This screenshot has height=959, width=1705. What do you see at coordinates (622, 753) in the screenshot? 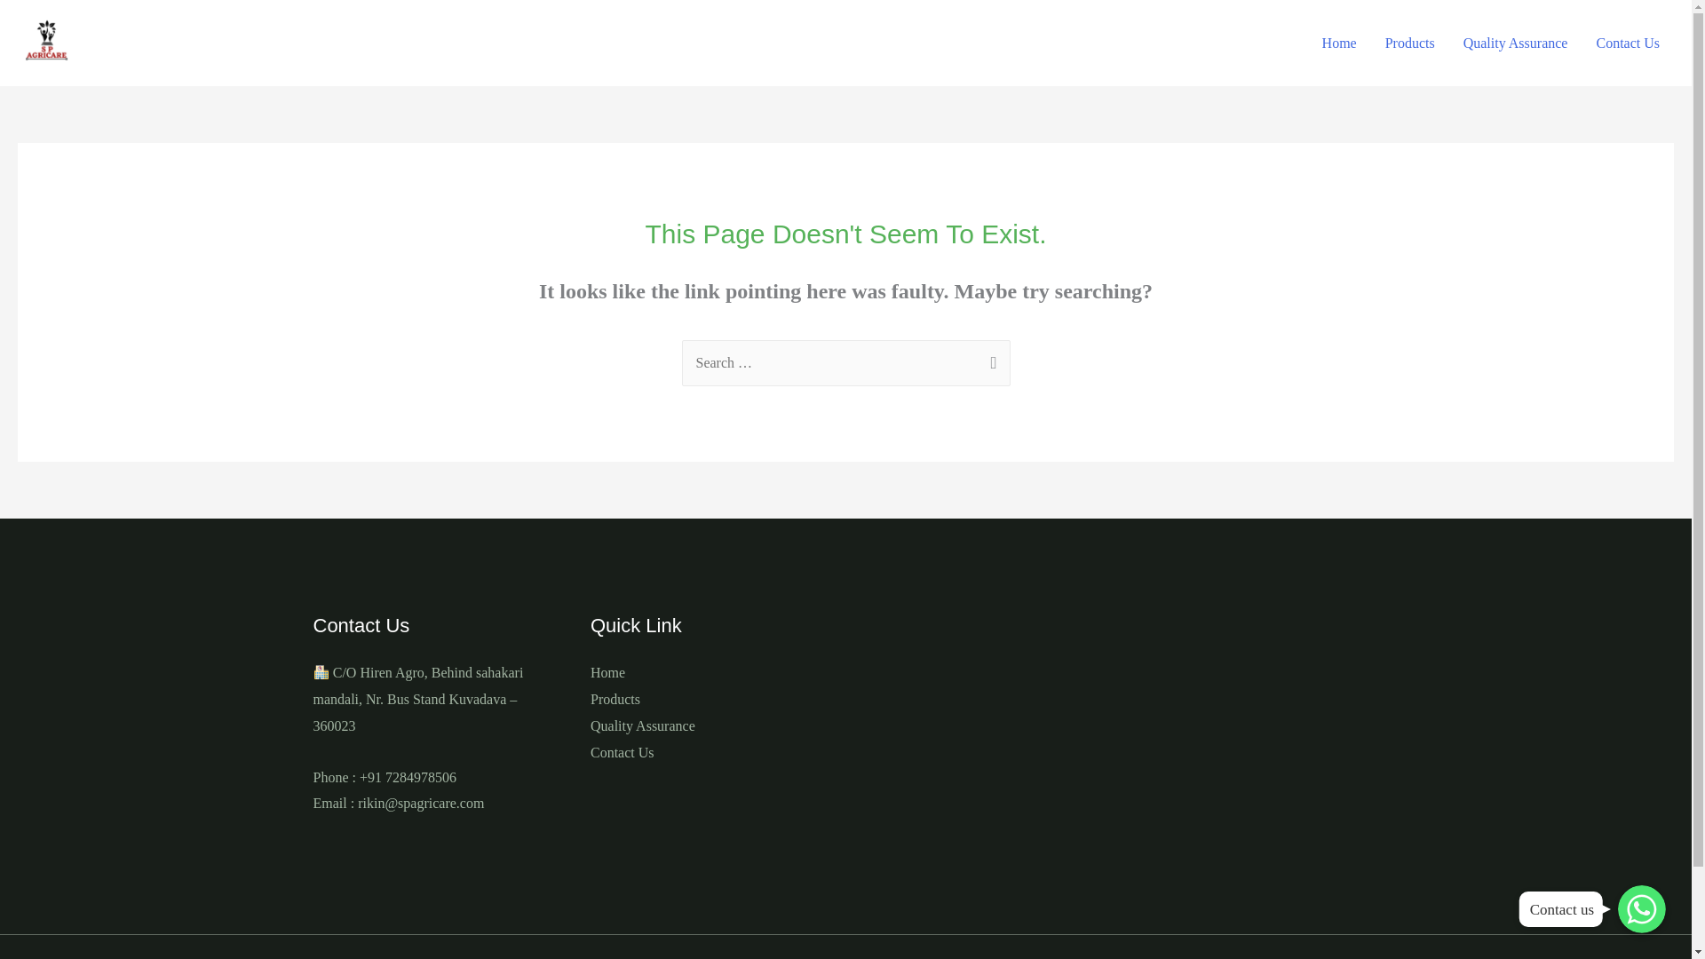
I see `Contact Us` at bounding box center [622, 753].